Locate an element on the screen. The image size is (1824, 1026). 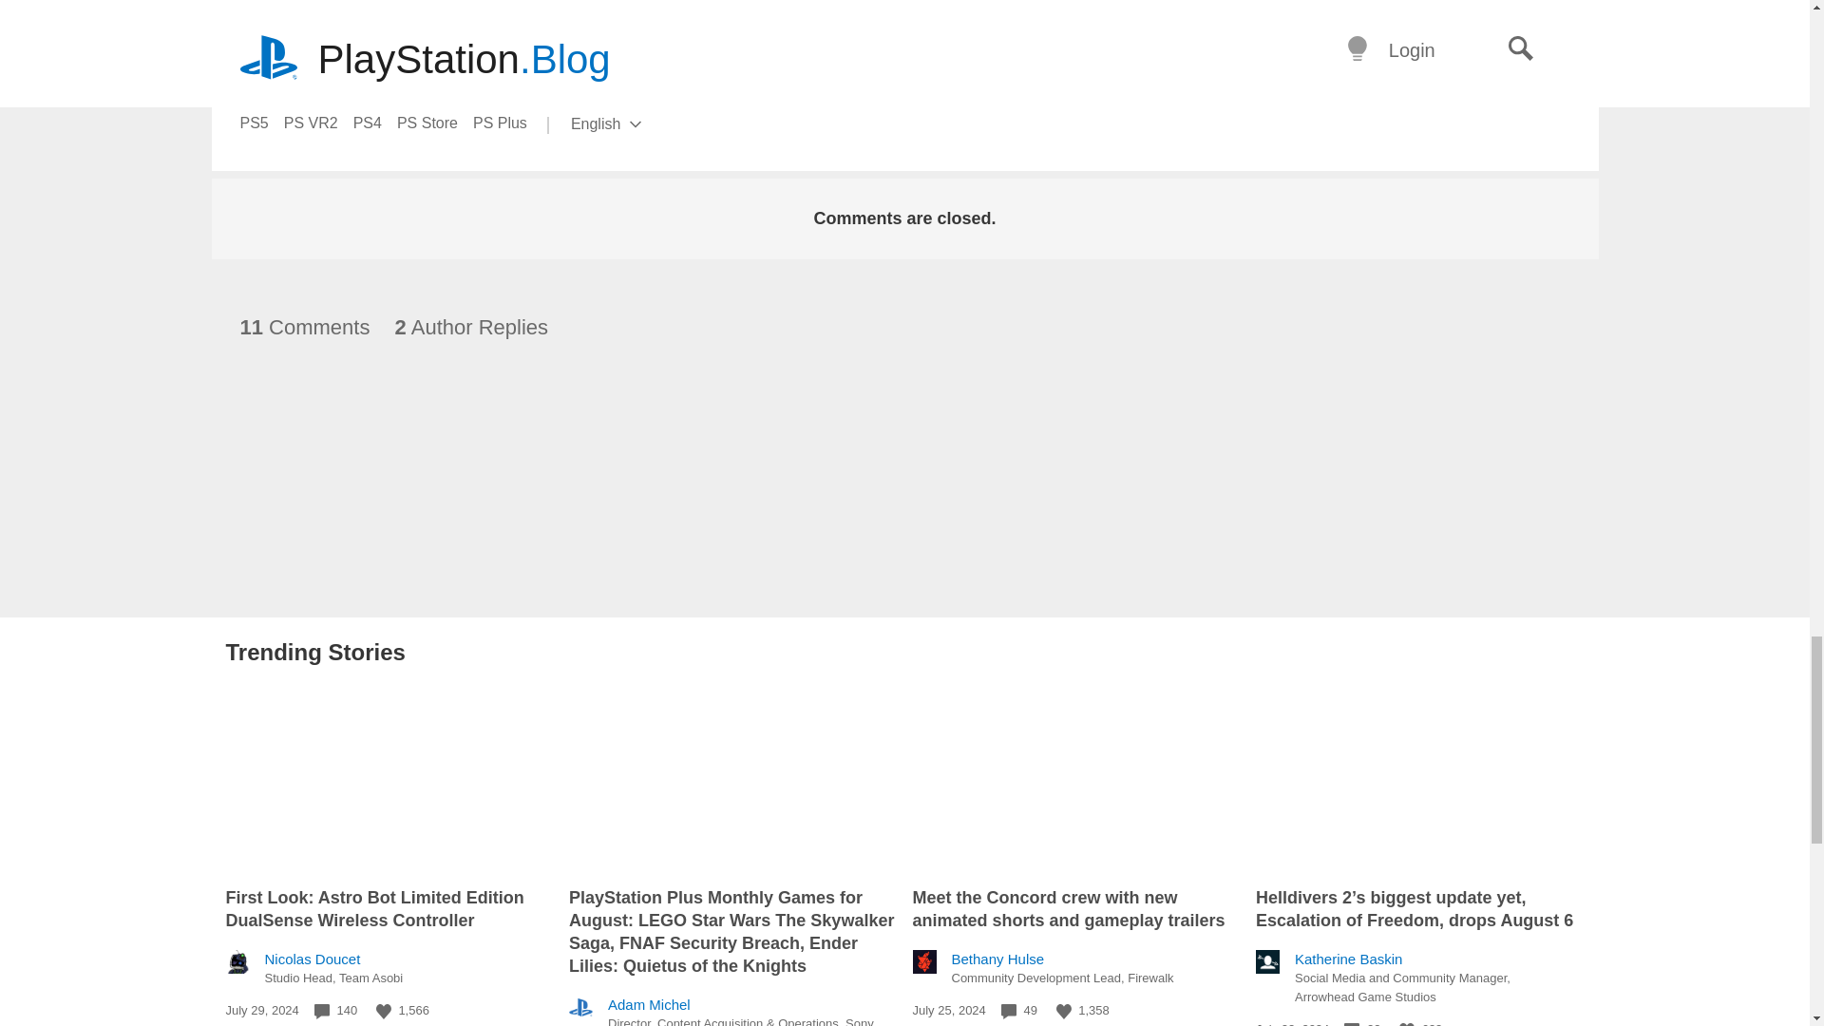
Like this is located at coordinates (1064, 1012).